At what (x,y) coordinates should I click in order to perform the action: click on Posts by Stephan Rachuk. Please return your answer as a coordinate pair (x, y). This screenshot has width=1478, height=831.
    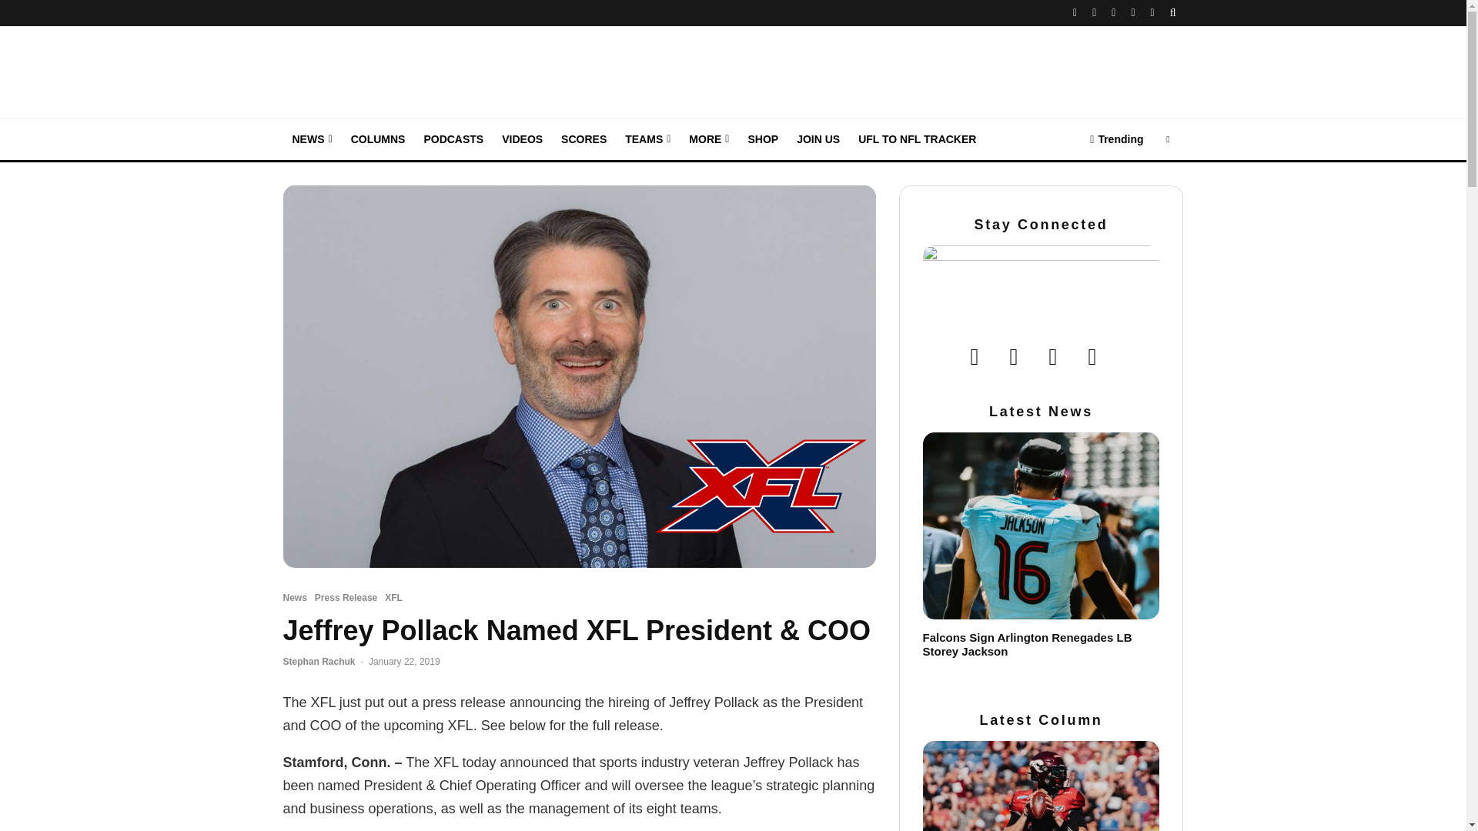
    Looking at the image, I should click on (319, 662).